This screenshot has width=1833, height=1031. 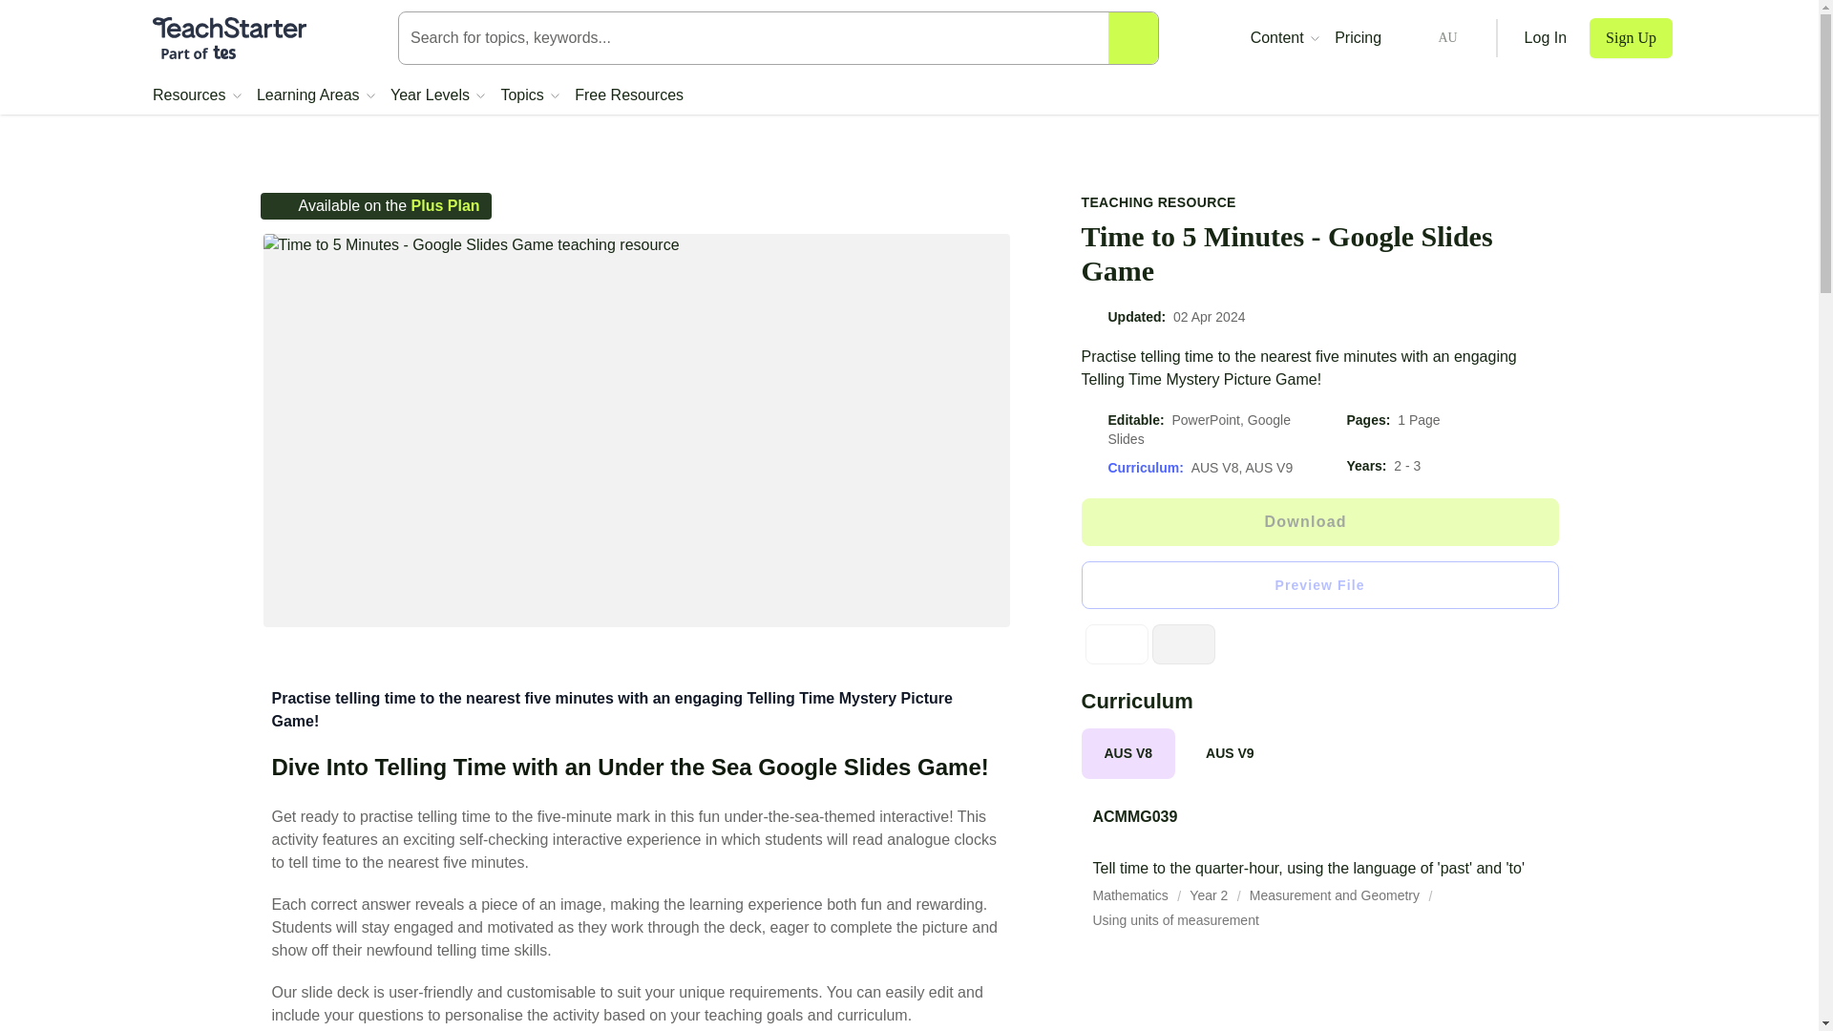 What do you see at coordinates (197, 95) in the screenshot?
I see `Resources` at bounding box center [197, 95].